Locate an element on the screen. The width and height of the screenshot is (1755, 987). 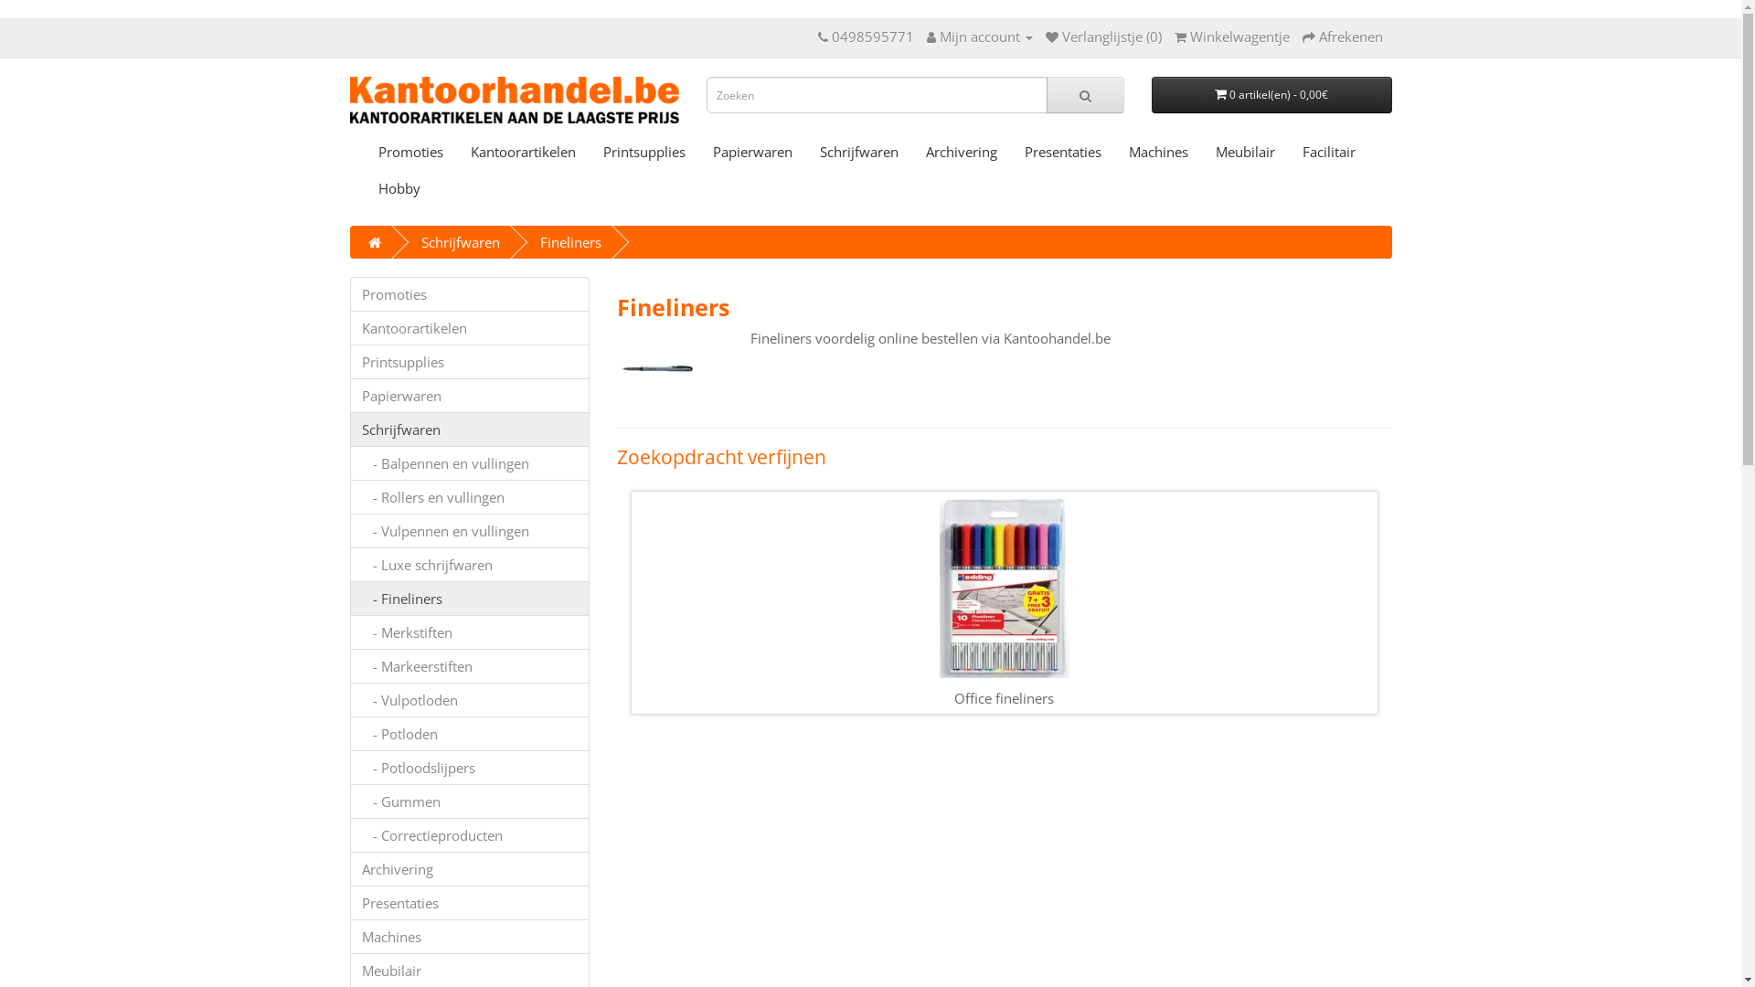
Machines is located at coordinates (470, 937).